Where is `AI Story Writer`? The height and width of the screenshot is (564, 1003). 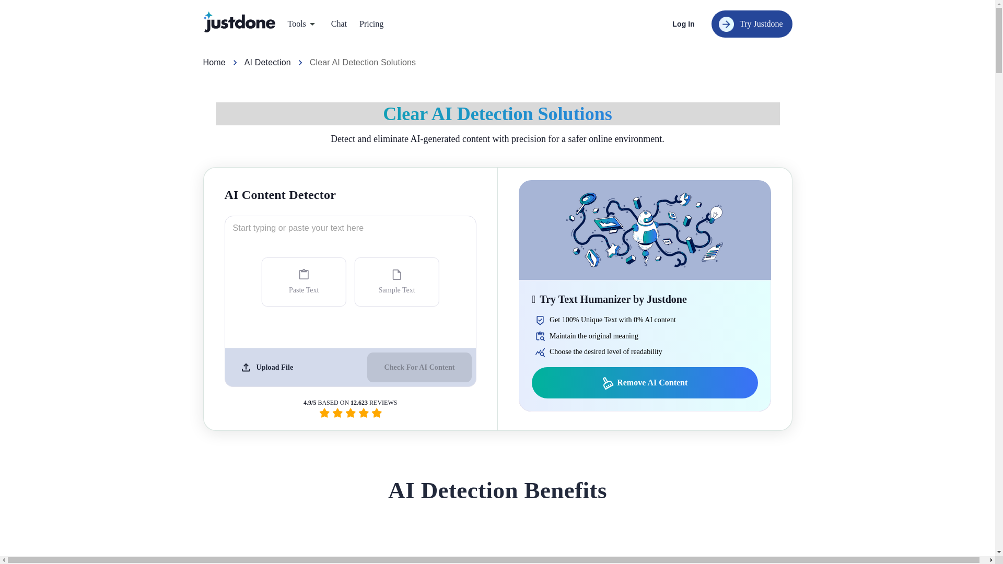
AI Story Writer is located at coordinates (590, 54).